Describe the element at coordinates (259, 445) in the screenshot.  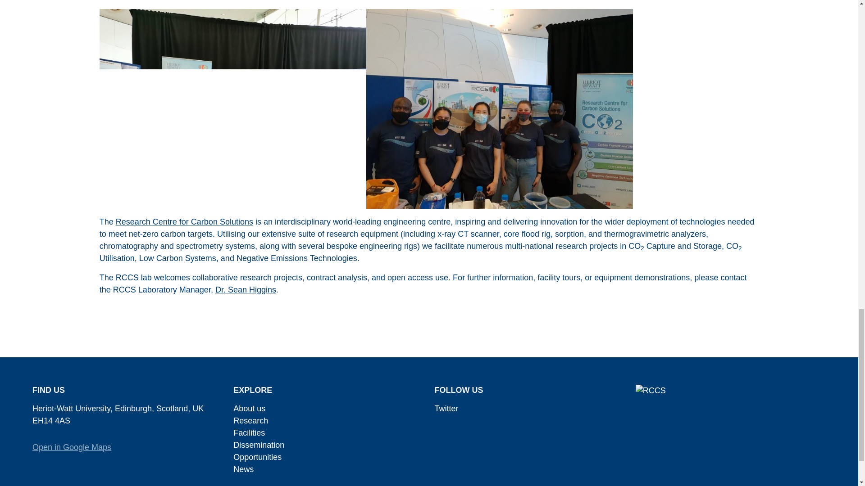
I see `Dissemination` at that location.